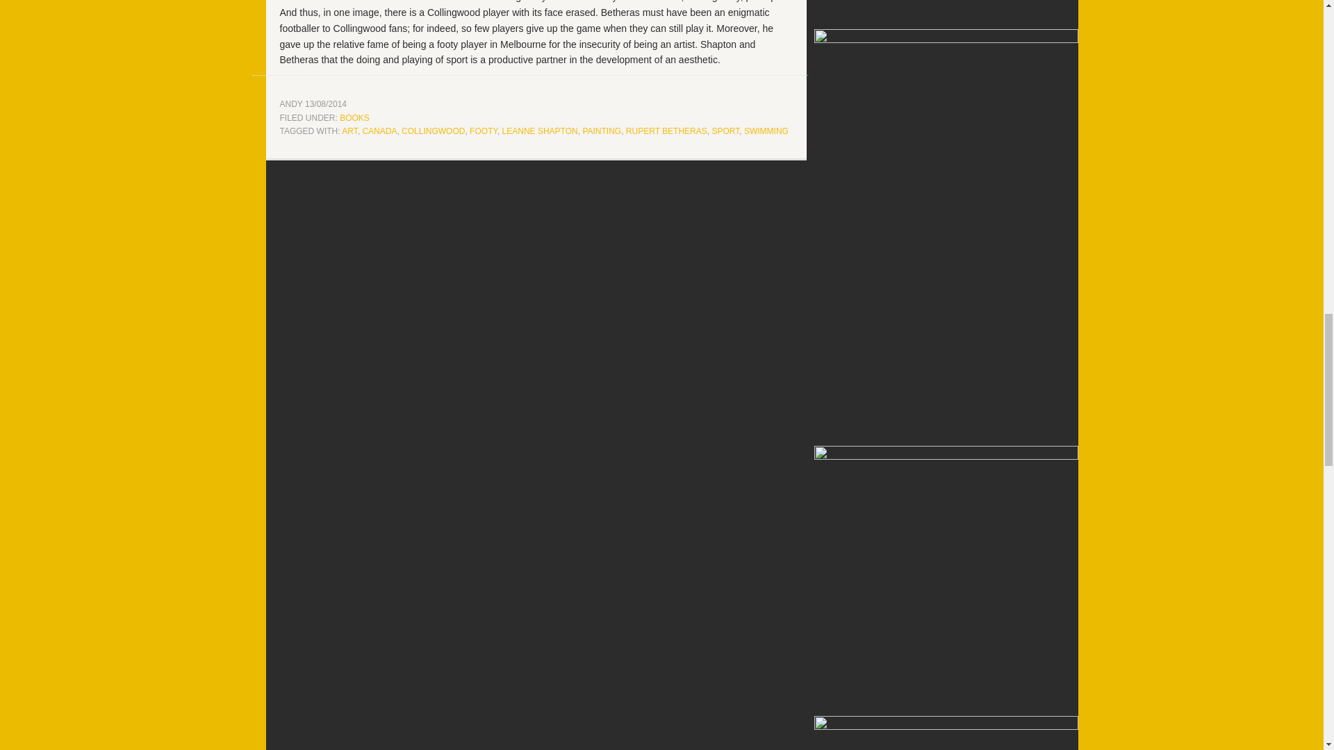  Describe the element at coordinates (379, 131) in the screenshot. I see `CANADA` at that location.